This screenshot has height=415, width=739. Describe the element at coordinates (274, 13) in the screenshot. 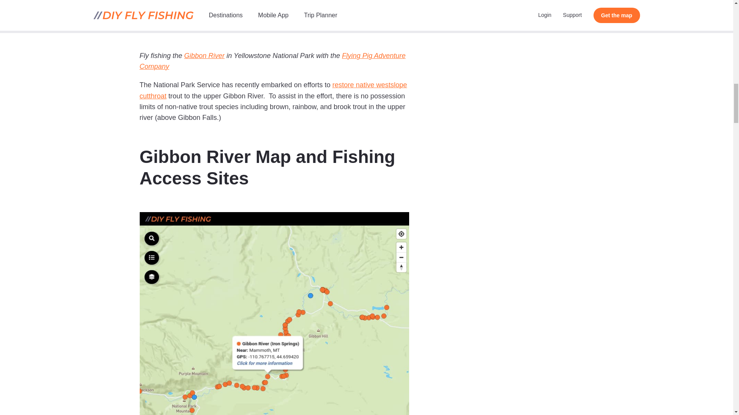

I see `Gibbon early season video` at that location.